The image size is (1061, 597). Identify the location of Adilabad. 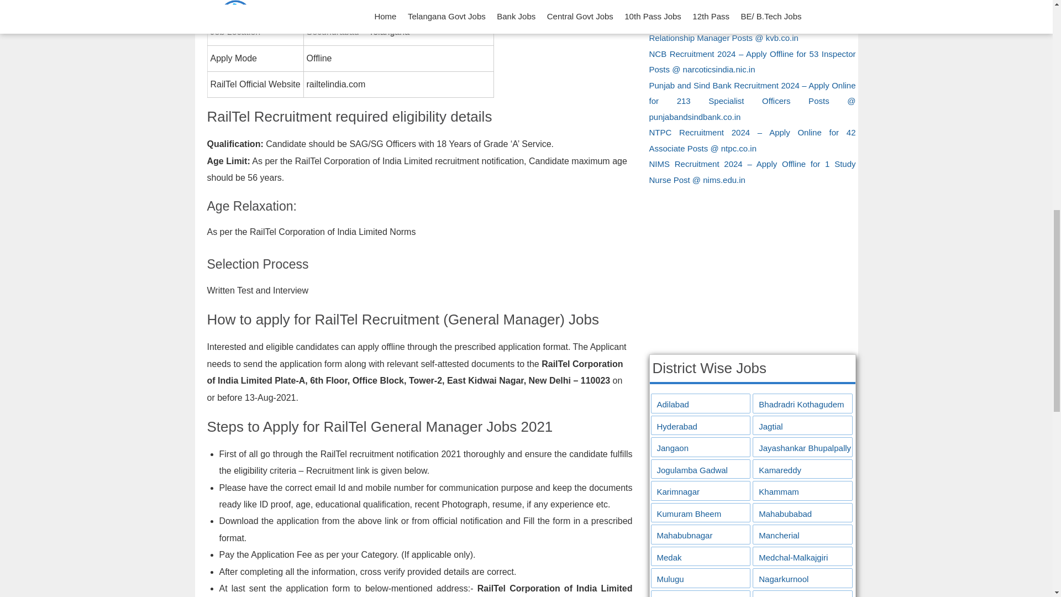
(701, 405).